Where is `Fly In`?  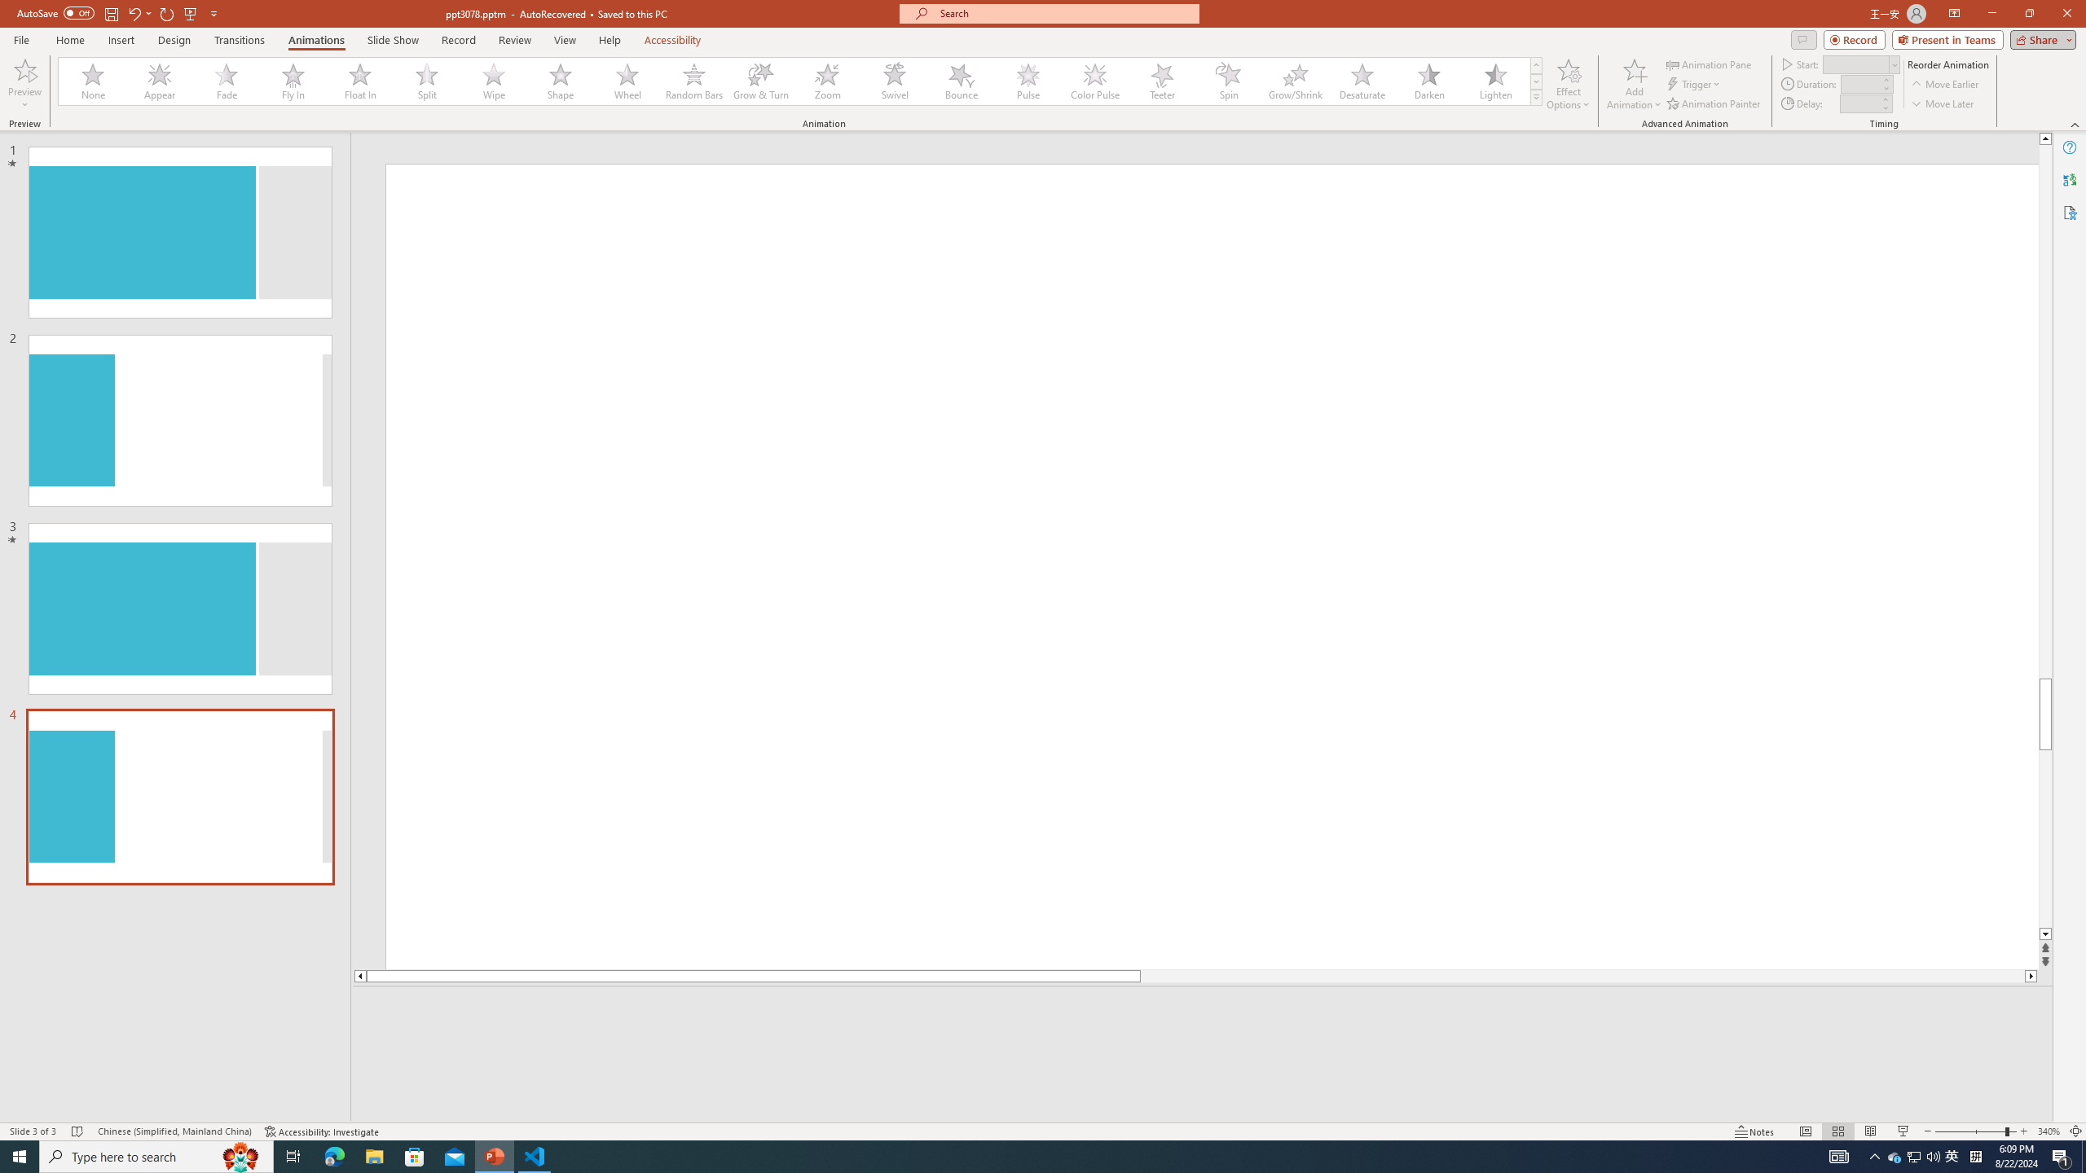 Fly In is located at coordinates (293, 81).